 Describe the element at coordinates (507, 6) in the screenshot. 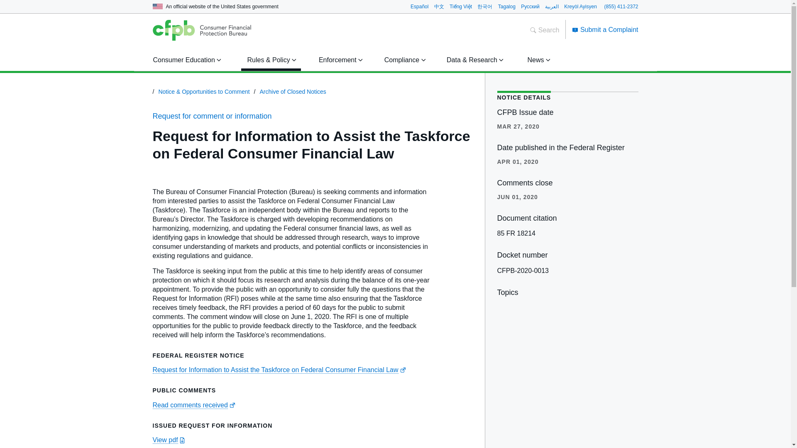

I see `Tagalog` at that location.